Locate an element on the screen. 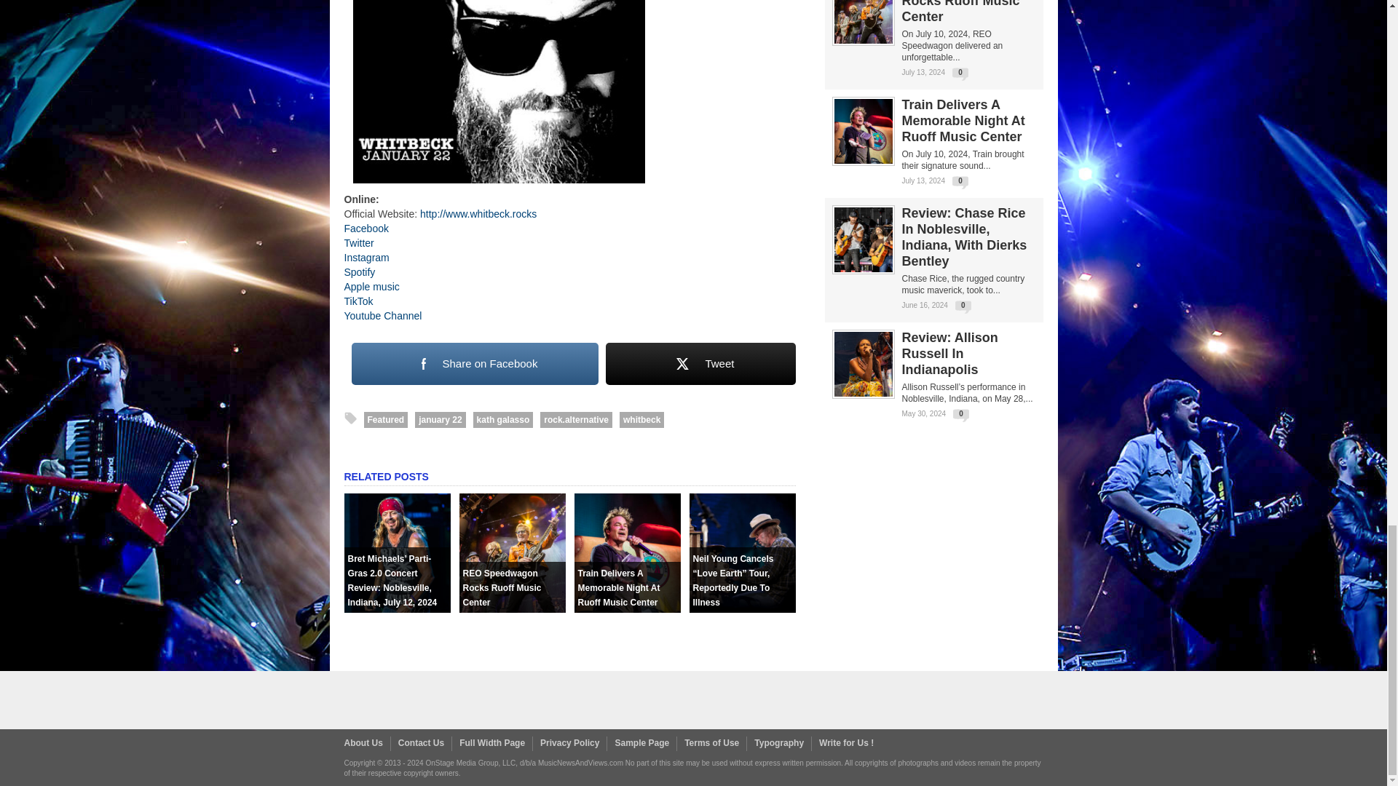 Image resolution: width=1398 pixels, height=786 pixels. Train Delivers a Memorable Night at Ruoff Music Center is located at coordinates (626, 608).